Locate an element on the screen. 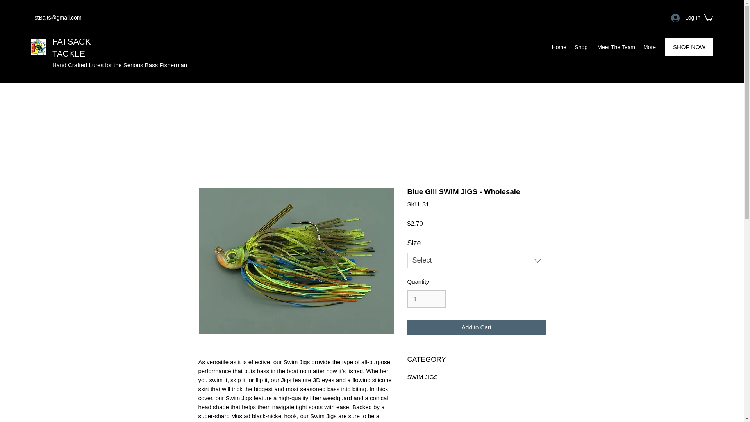 The image size is (750, 422). CATEGORY is located at coordinates (477, 360).